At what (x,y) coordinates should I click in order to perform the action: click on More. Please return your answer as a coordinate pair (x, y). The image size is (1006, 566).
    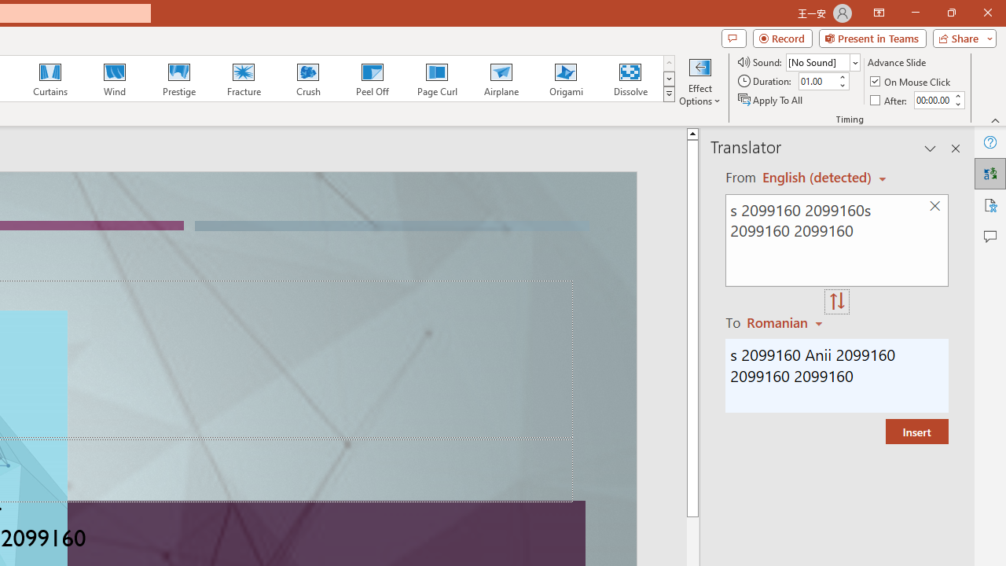
    Looking at the image, I should click on (957, 95).